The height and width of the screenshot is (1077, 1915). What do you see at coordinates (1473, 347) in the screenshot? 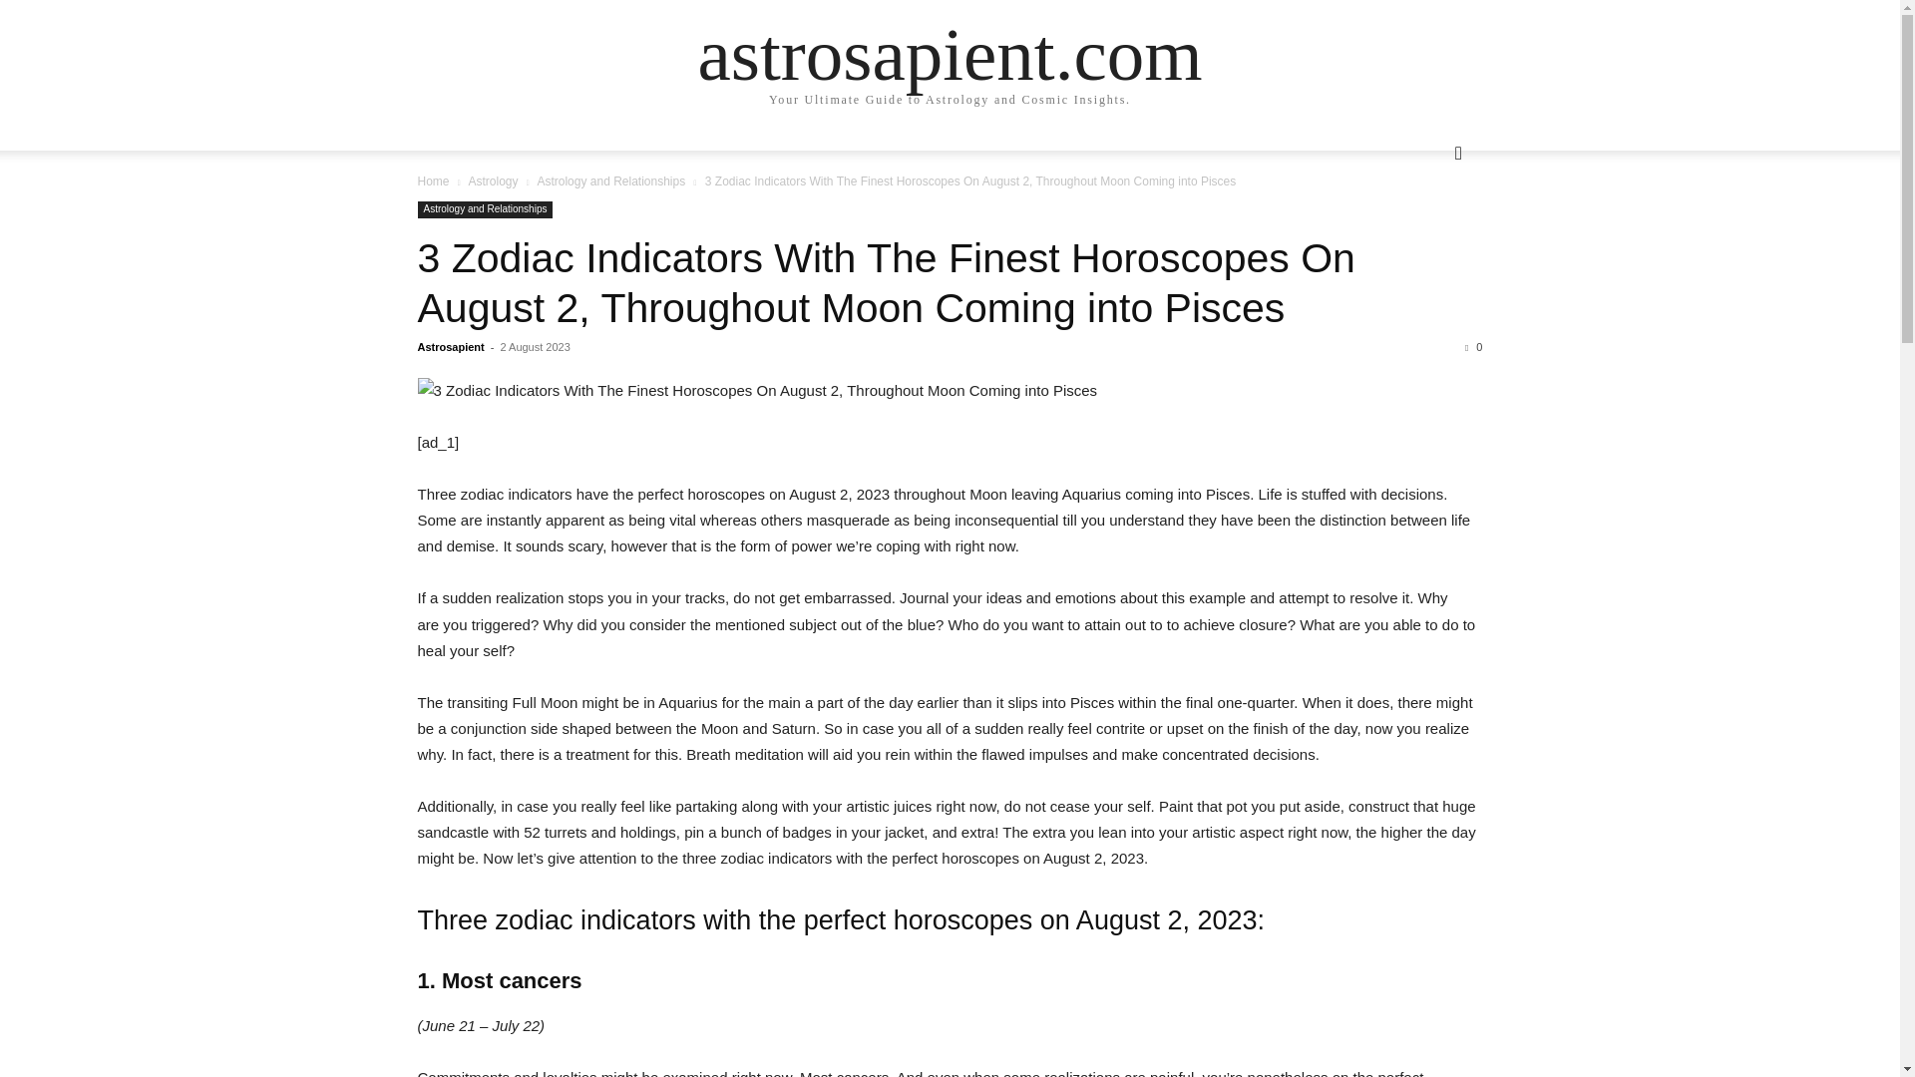
I see `0` at bounding box center [1473, 347].